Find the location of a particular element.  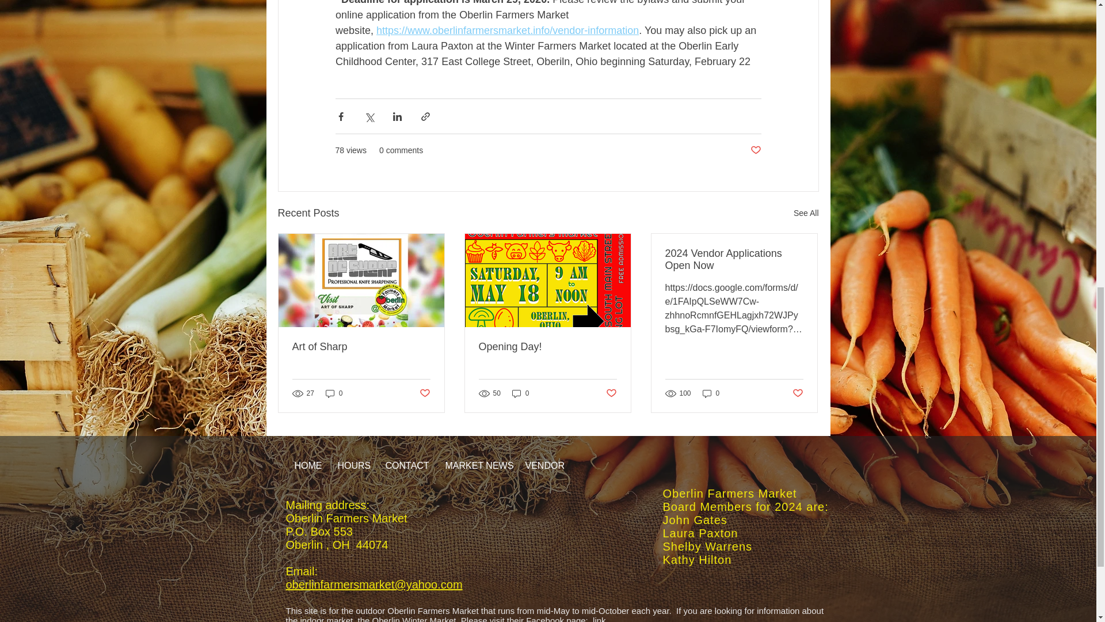

Opening Day! is located at coordinates (547, 347).